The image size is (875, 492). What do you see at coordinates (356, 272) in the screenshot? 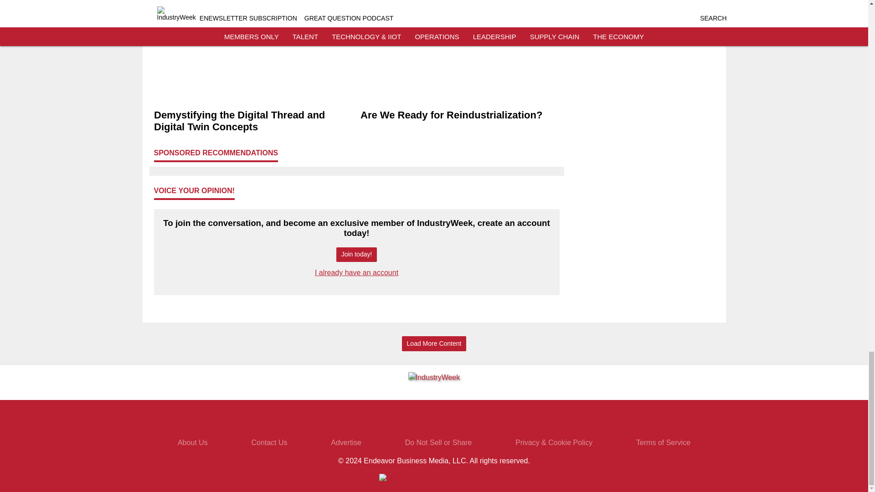
I see `I already have an account` at bounding box center [356, 272].